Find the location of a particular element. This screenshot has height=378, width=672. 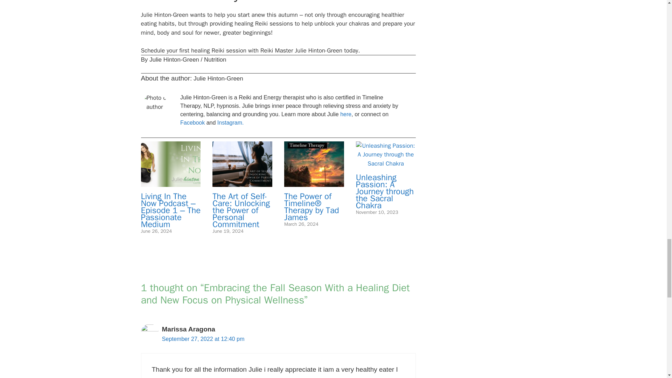

4:25 am is located at coordinates (377, 212).